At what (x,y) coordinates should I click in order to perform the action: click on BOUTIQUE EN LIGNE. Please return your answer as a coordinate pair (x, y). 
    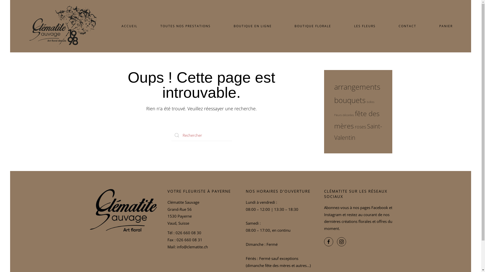
    Looking at the image, I should click on (253, 26).